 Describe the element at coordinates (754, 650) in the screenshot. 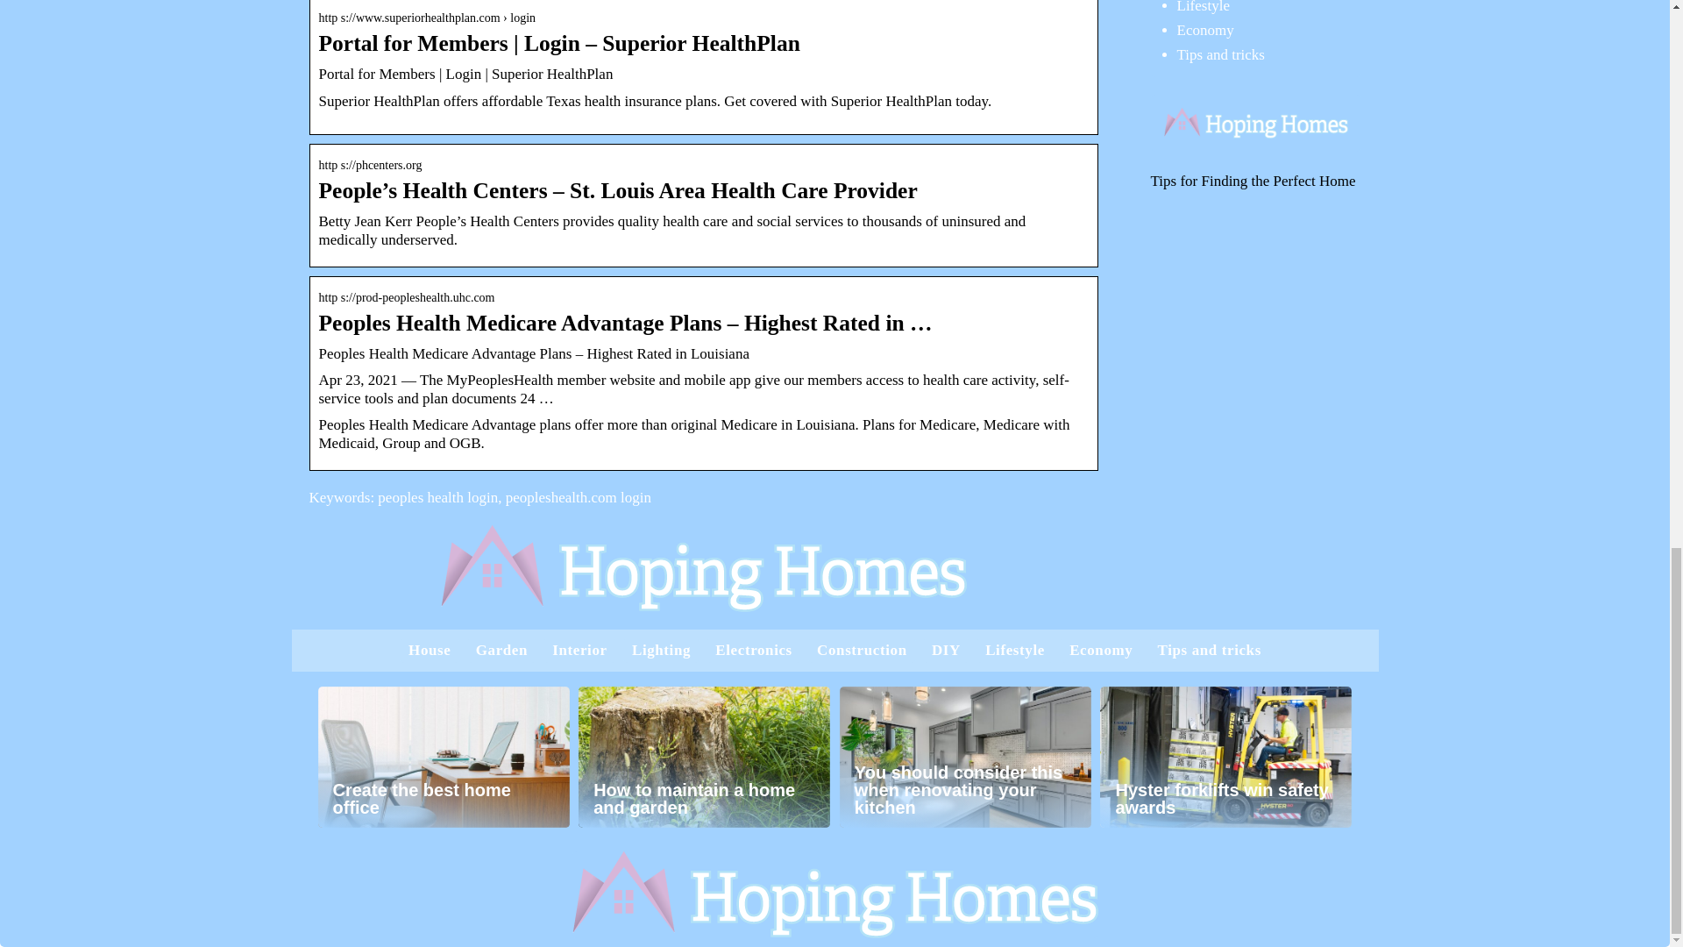

I see `Electronics` at that location.